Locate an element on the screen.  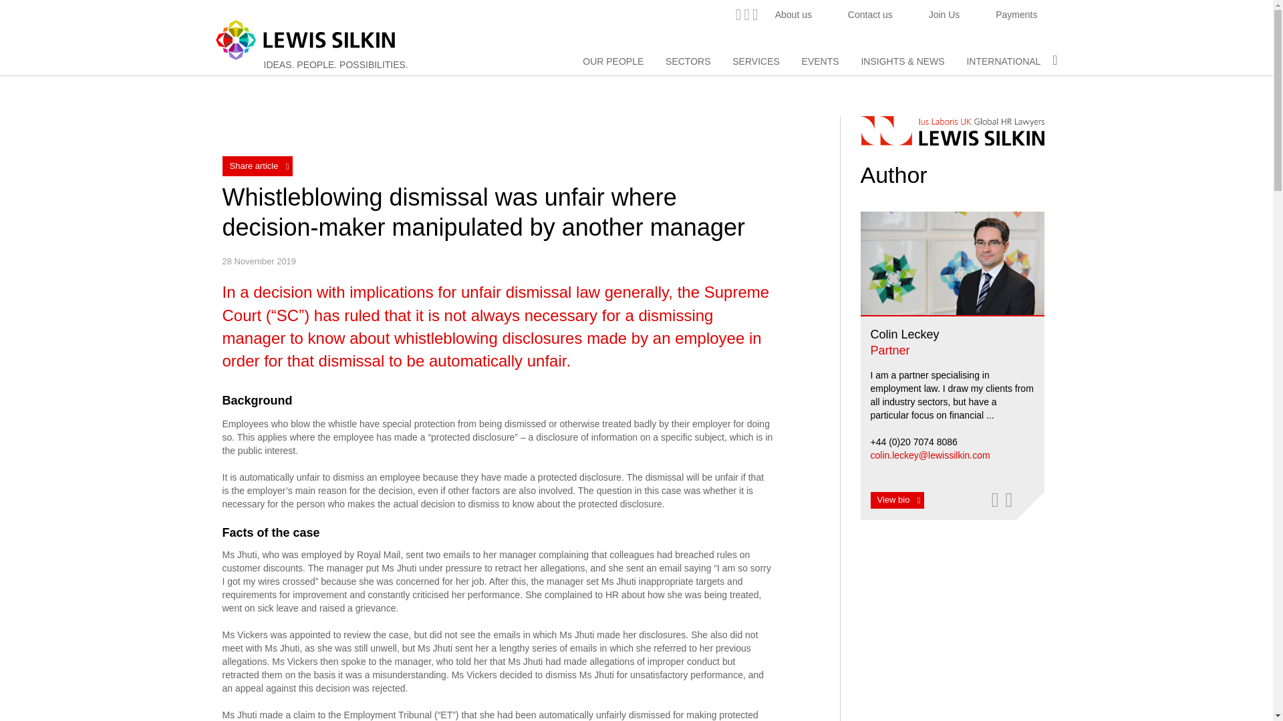
Opens in a new tab is located at coordinates (755, 13).